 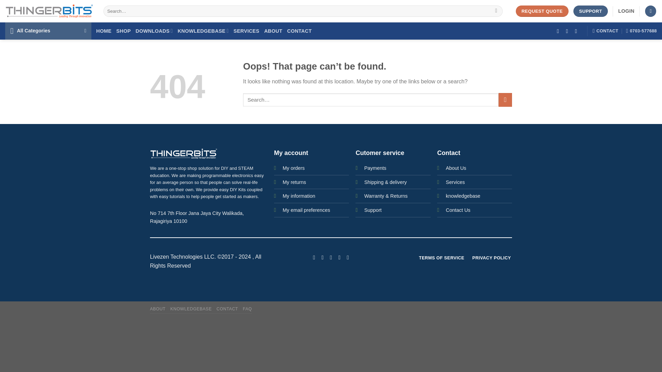 What do you see at coordinates (203, 31) in the screenshot?
I see `KNOWLEDGEBASE` at bounding box center [203, 31].